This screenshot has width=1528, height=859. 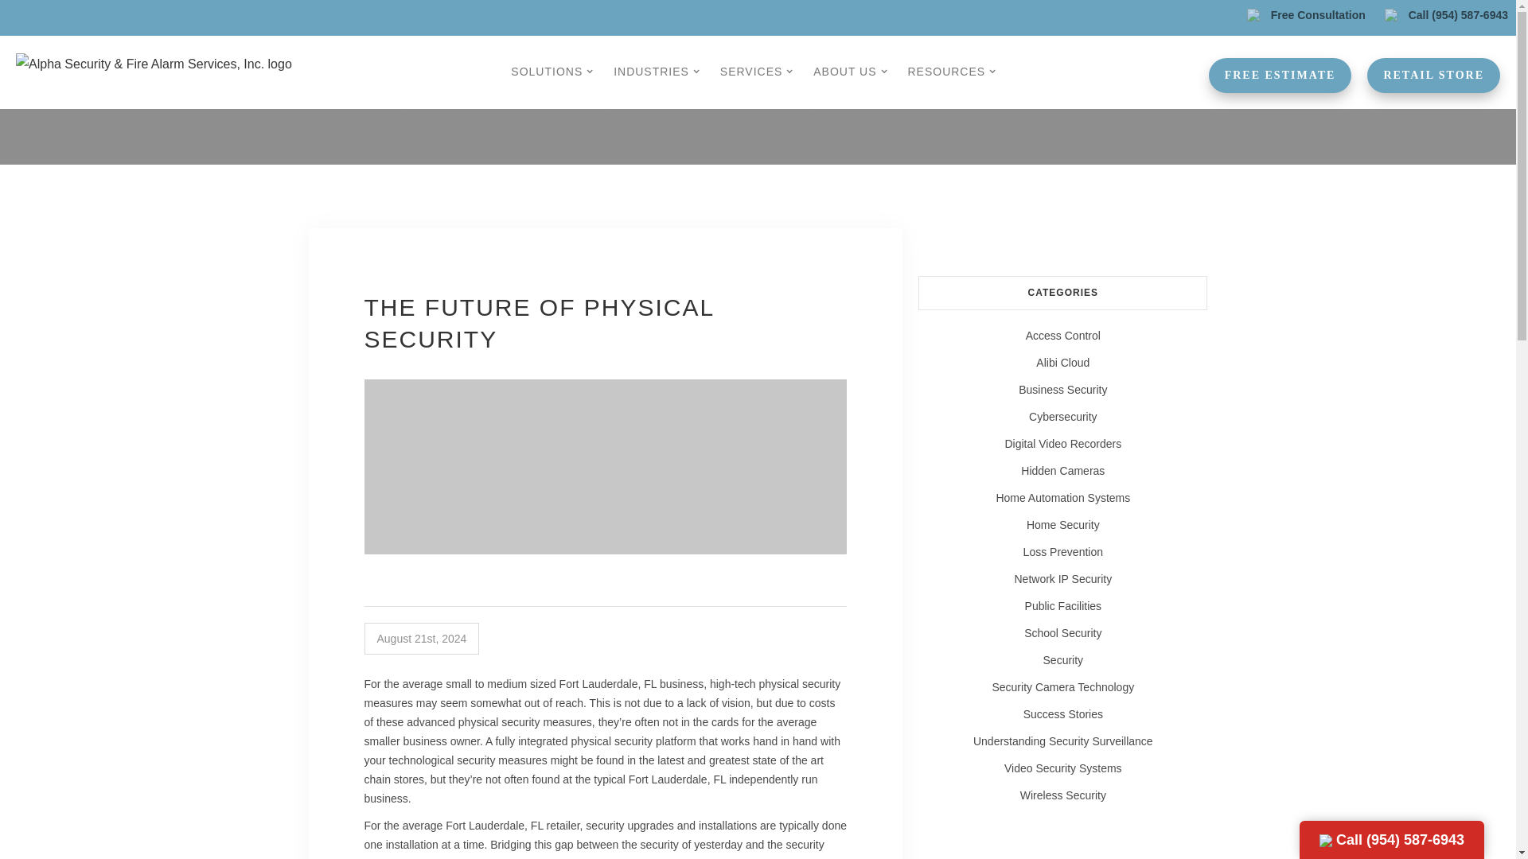 I want to click on Free Consultation, so click(x=1307, y=14).